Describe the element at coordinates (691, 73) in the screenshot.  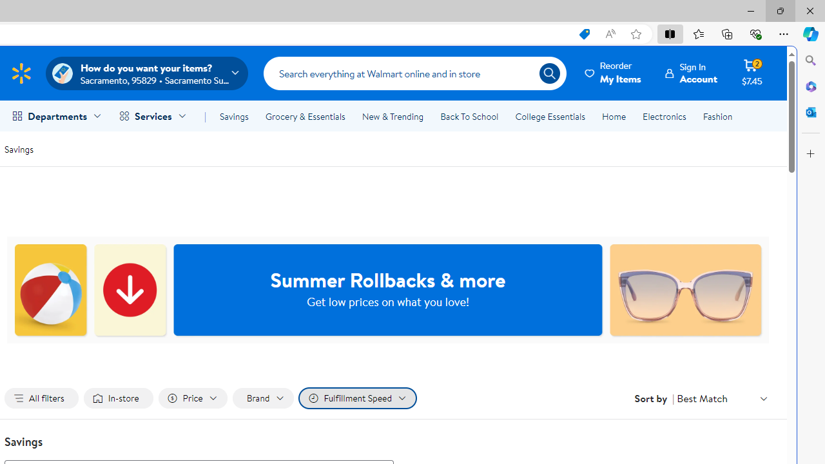
I see `Sign In Account` at that location.